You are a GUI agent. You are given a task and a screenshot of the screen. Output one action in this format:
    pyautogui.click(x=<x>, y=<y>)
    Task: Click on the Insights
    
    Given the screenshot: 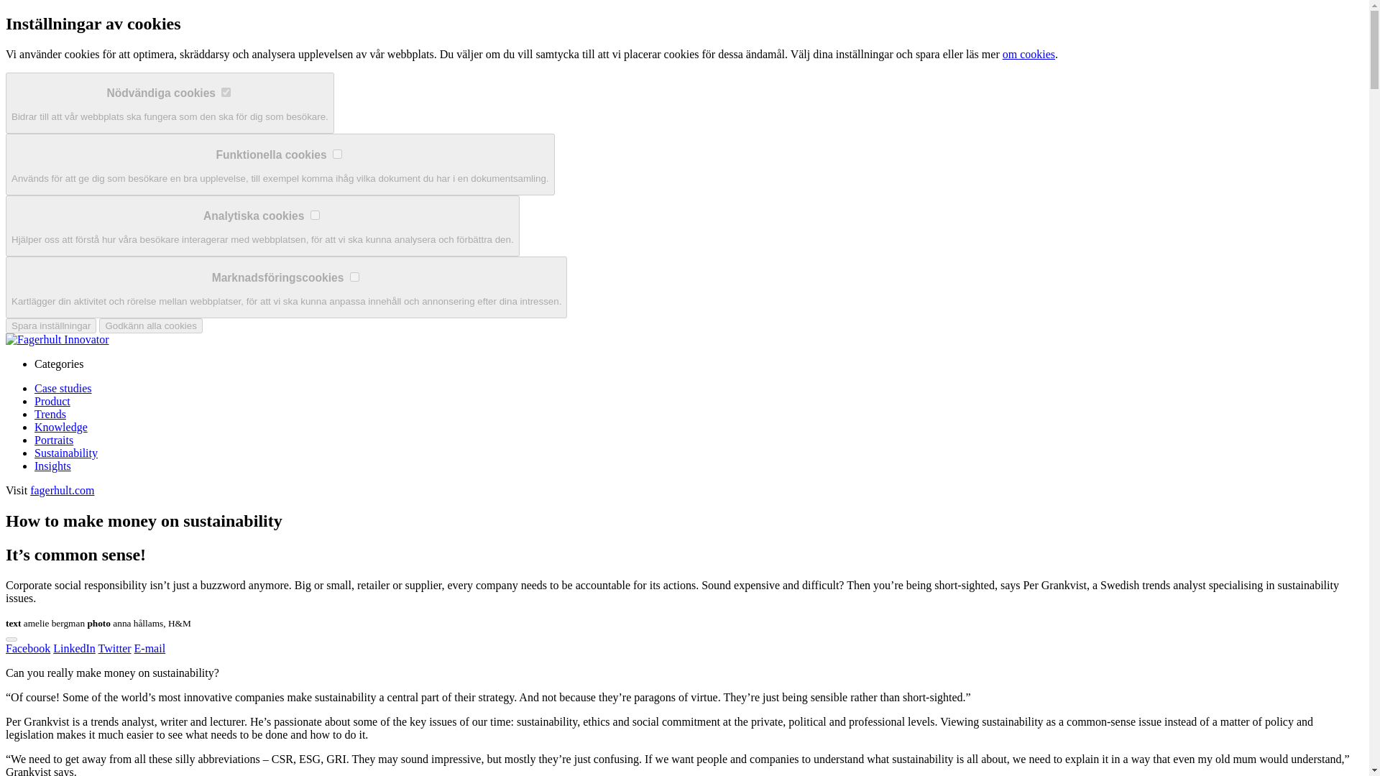 What is the action you would take?
    pyautogui.click(x=53, y=466)
    